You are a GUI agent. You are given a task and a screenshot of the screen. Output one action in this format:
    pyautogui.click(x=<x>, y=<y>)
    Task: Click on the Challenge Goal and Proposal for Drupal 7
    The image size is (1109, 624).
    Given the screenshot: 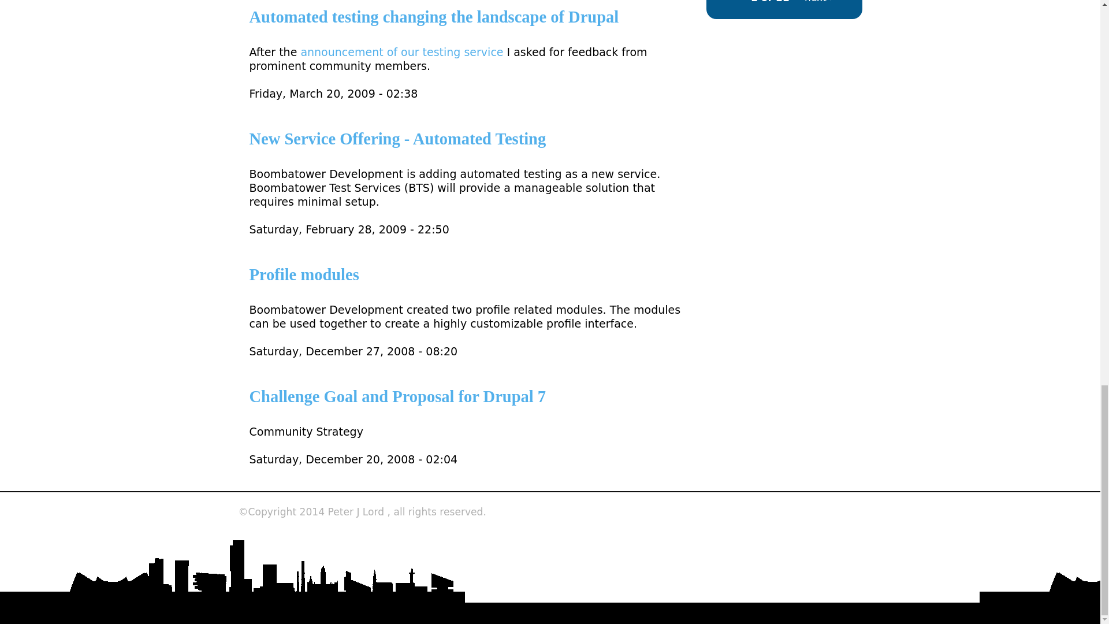 What is the action you would take?
    pyautogui.click(x=398, y=396)
    